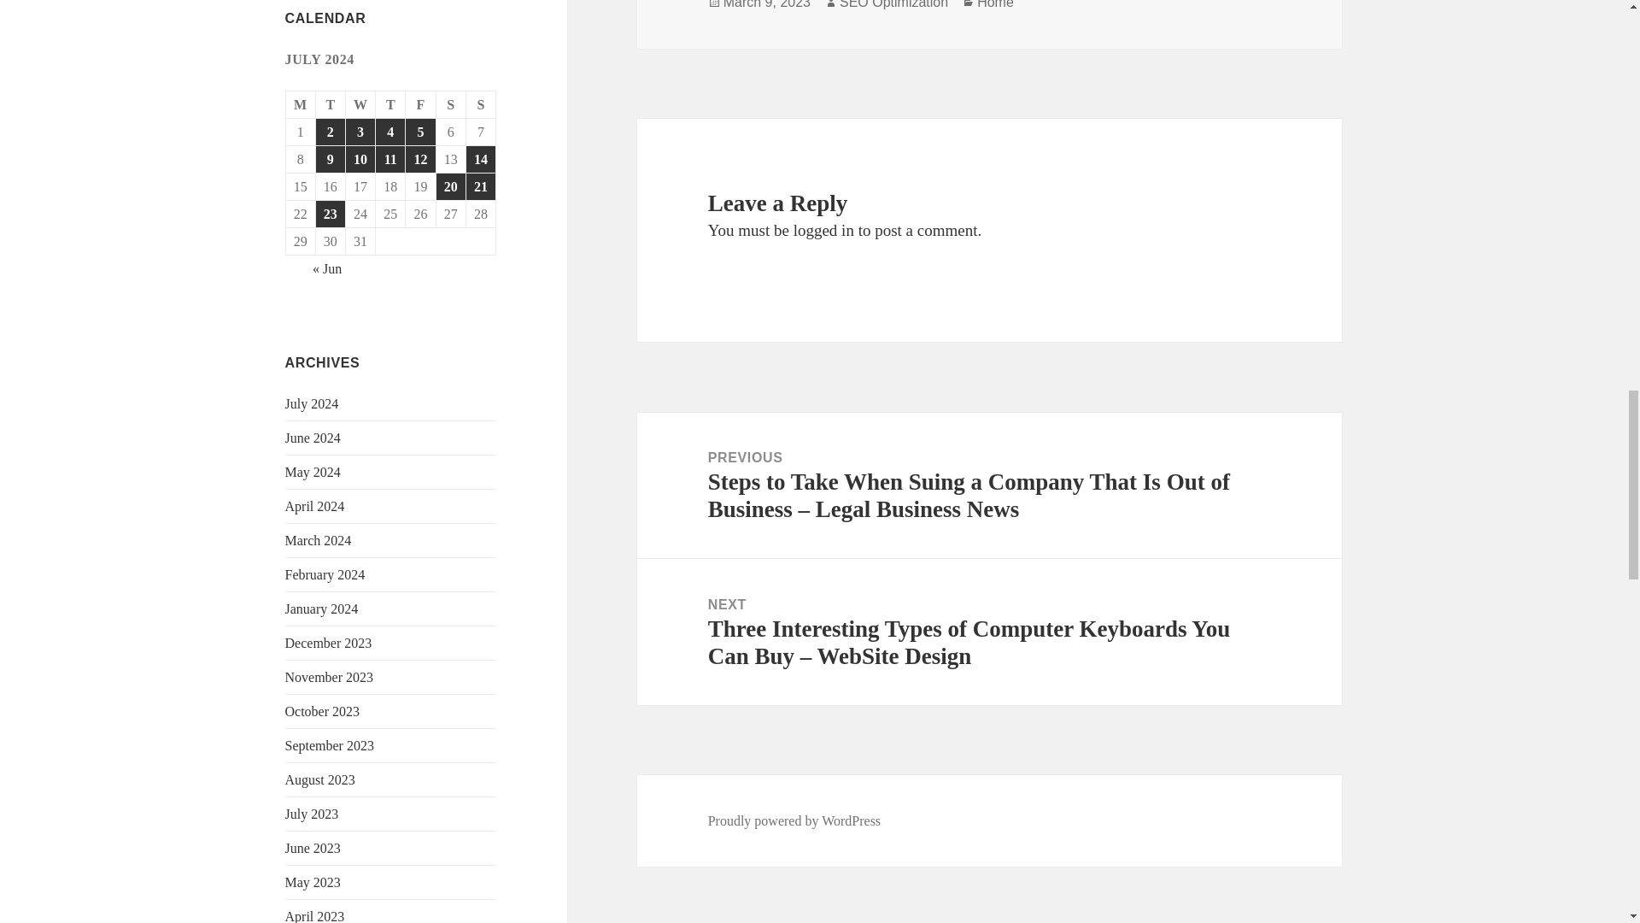 This screenshot has width=1640, height=923. Describe the element at coordinates (360, 132) in the screenshot. I see `3` at that location.